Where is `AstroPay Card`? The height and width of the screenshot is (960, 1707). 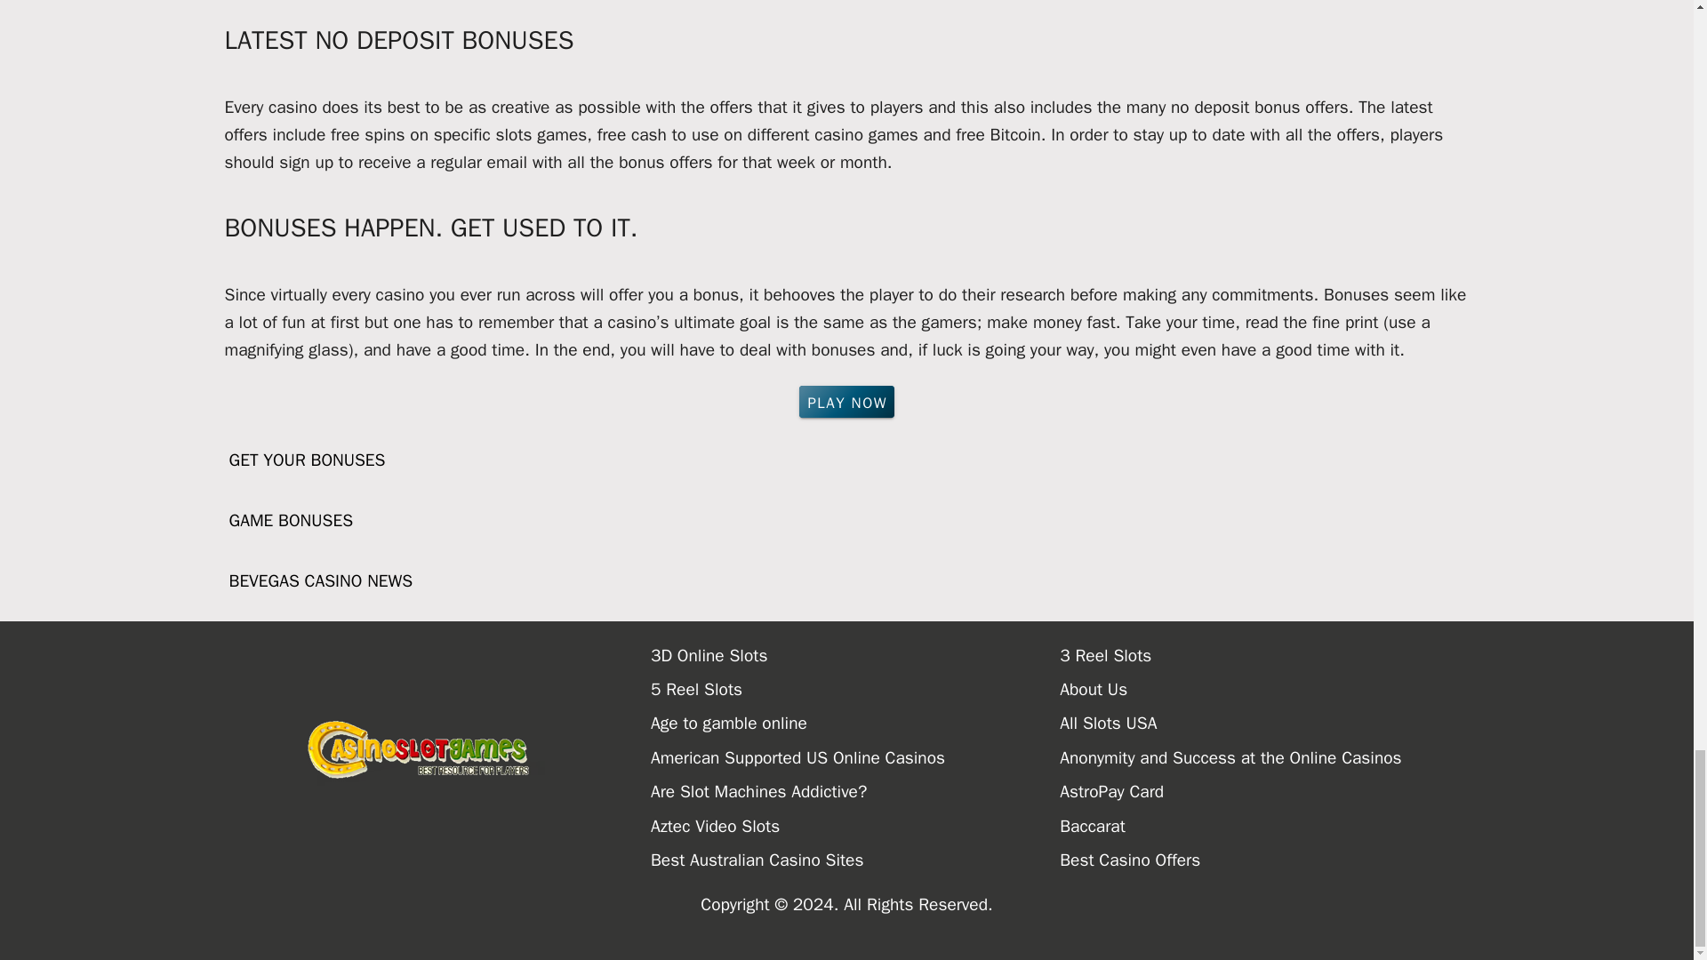
AstroPay Card is located at coordinates (1264, 791).